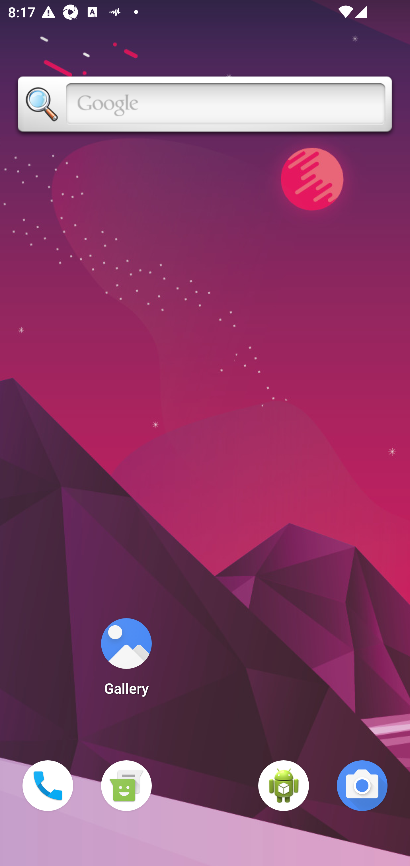  Describe the element at coordinates (362, 786) in the screenshot. I see `Camera` at that location.